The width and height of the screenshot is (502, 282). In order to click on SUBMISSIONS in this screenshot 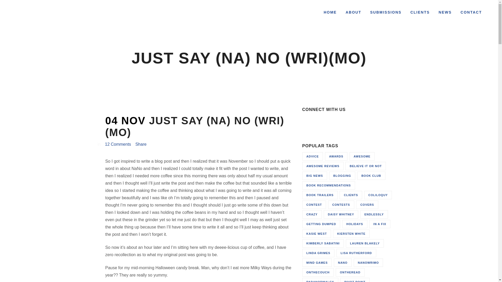, I will do `click(386, 13)`.